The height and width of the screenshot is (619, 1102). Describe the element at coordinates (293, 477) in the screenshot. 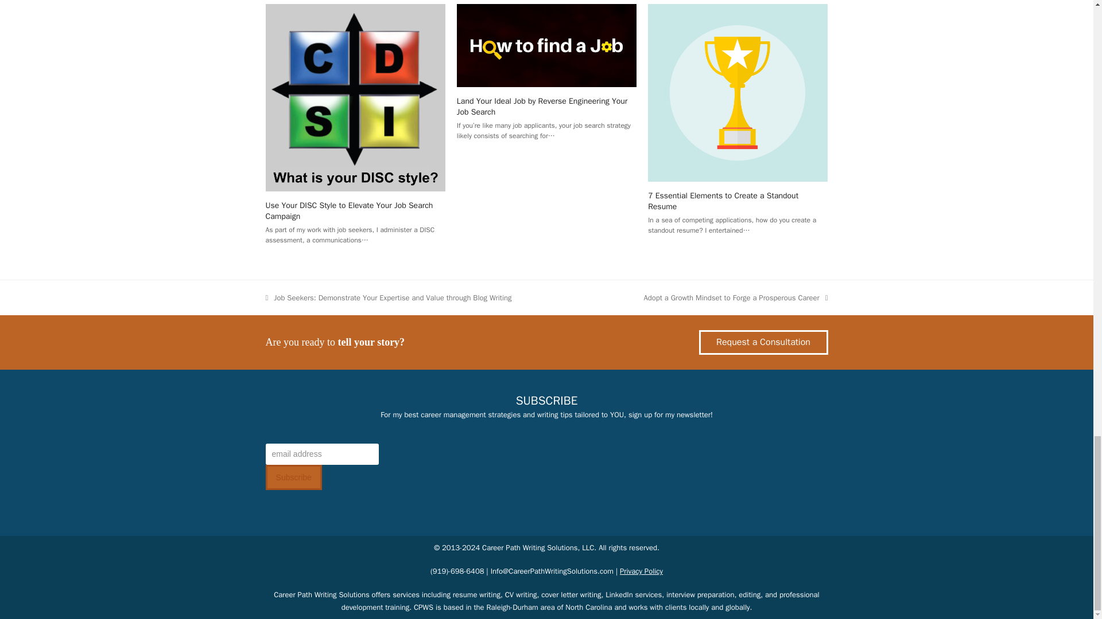

I see `Subscribe` at that location.